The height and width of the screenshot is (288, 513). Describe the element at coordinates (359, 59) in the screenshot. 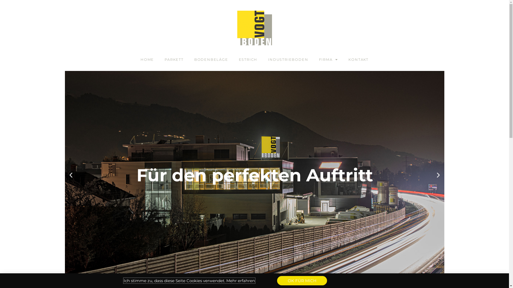

I see `KONTAKT` at that location.